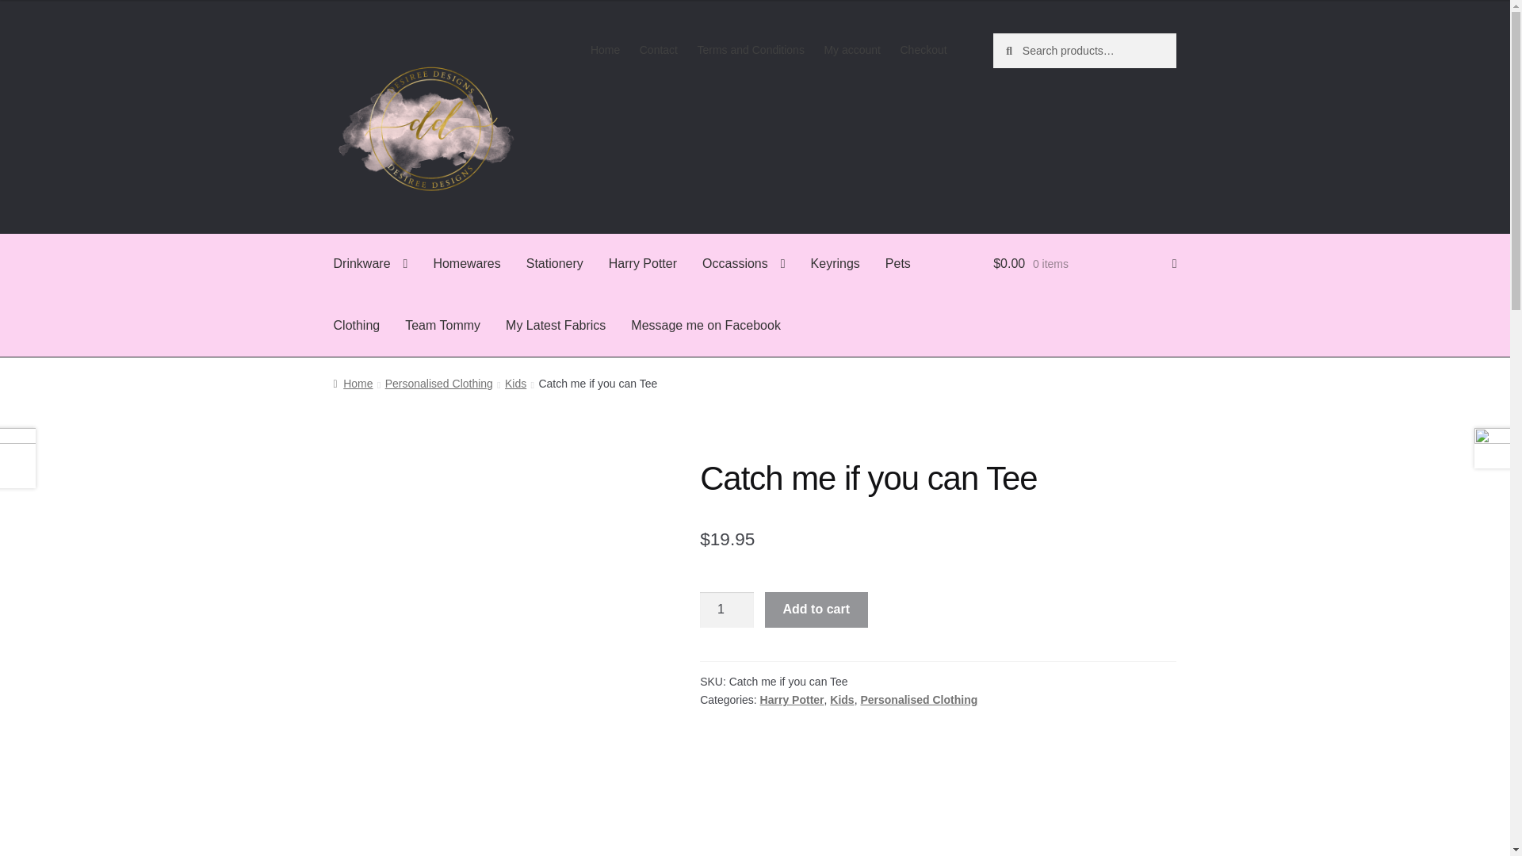 The width and height of the screenshot is (1522, 856). What do you see at coordinates (726, 610) in the screenshot?
I see `1` at bounding box center [726, 610].